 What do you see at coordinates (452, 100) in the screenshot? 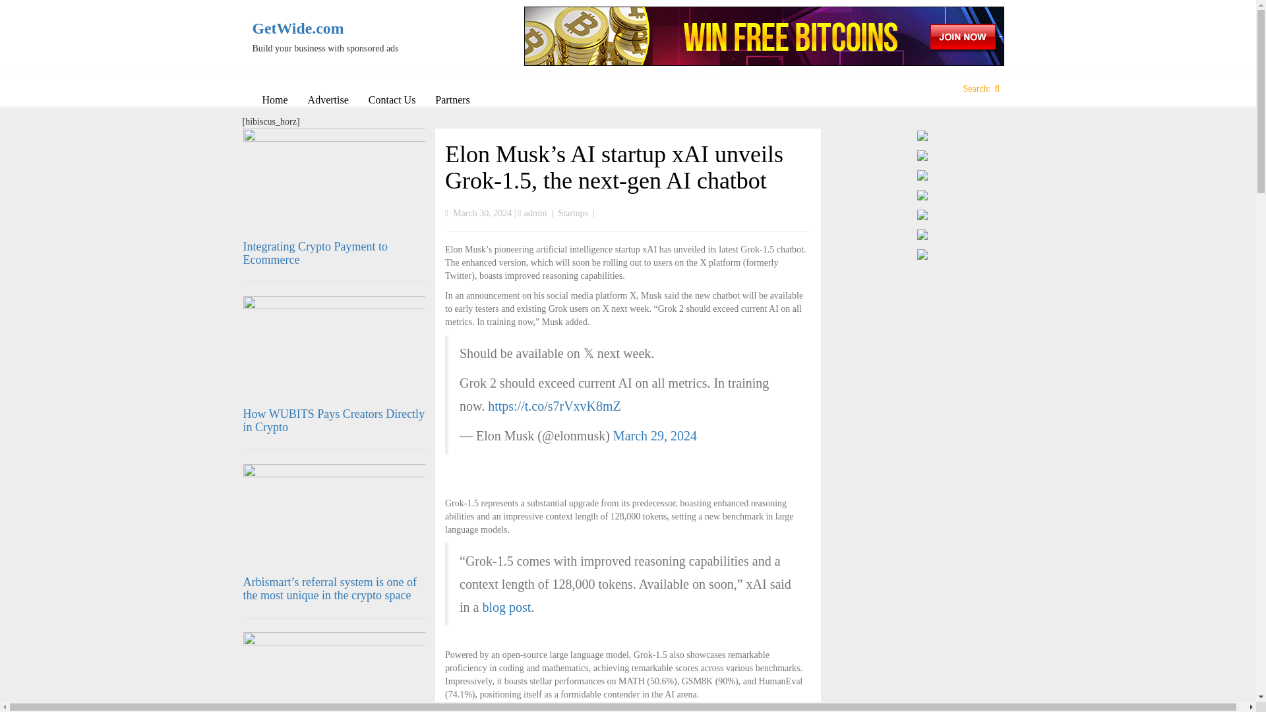
I see `Partners` at bounding box center [452, 100].